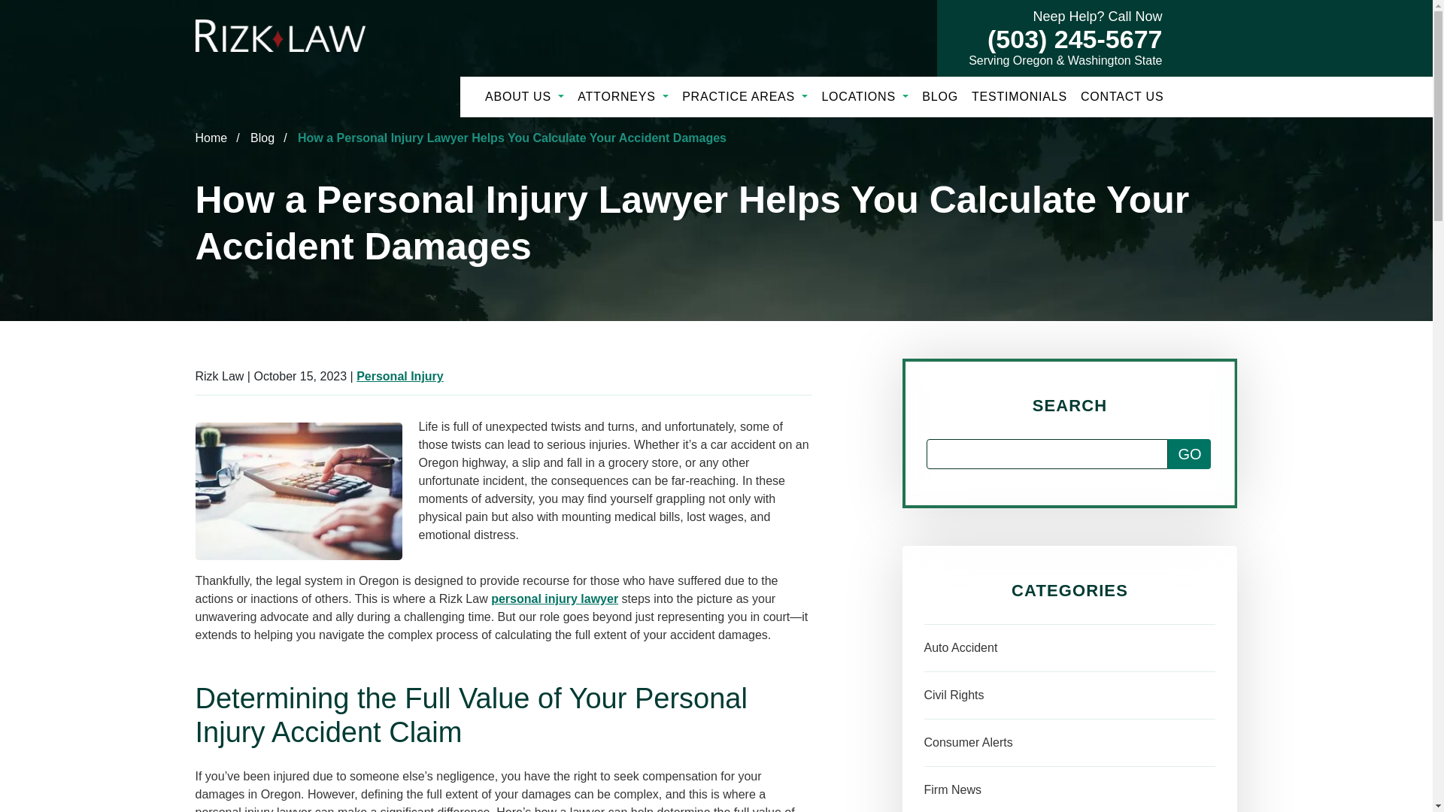  Describe the element at coordinates (623, 96) in the screenshot. I see `Attorneys` at that location.